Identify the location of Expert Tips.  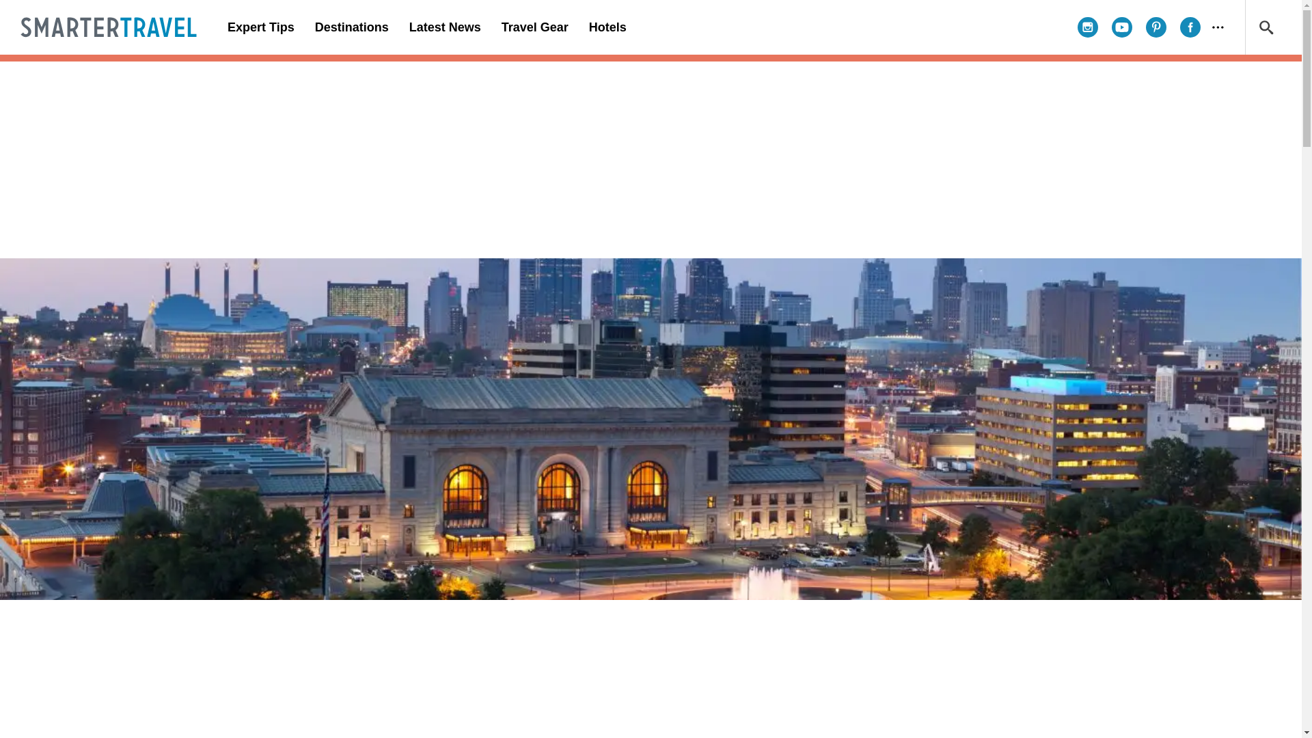
(261, 27).